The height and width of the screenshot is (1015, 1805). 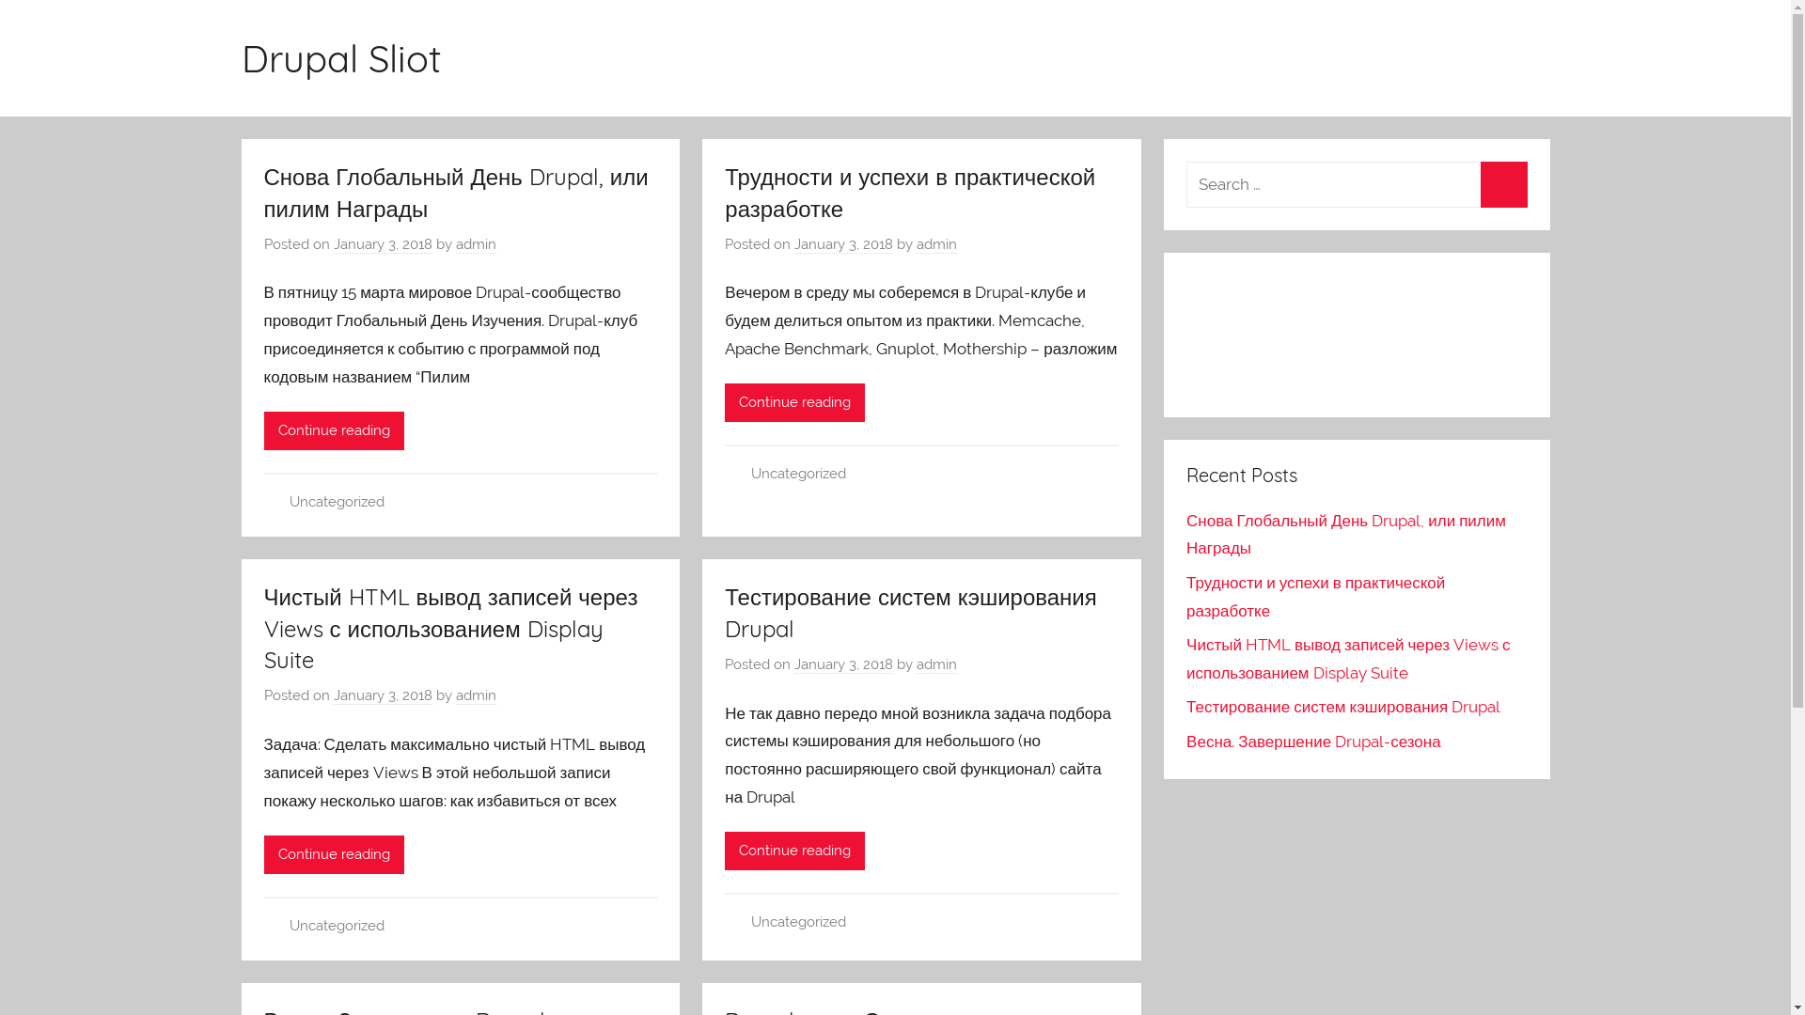 What do you see at coordinates (795, 851) in the screenshot?
I see `Continue reading` at bounding box center [795, 851].